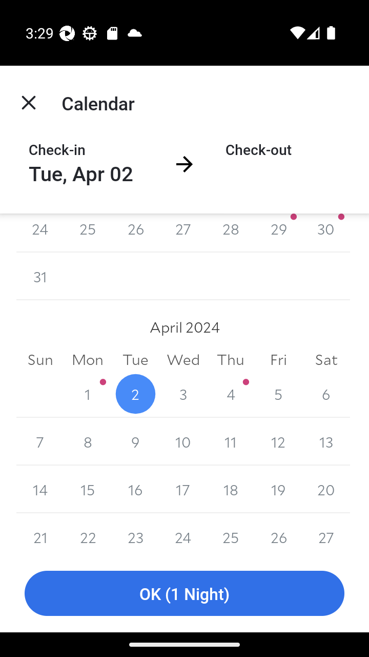  Describe the element at coordinates (278, 489) in the screenshot. I see `19 19 April 2024` at that location.